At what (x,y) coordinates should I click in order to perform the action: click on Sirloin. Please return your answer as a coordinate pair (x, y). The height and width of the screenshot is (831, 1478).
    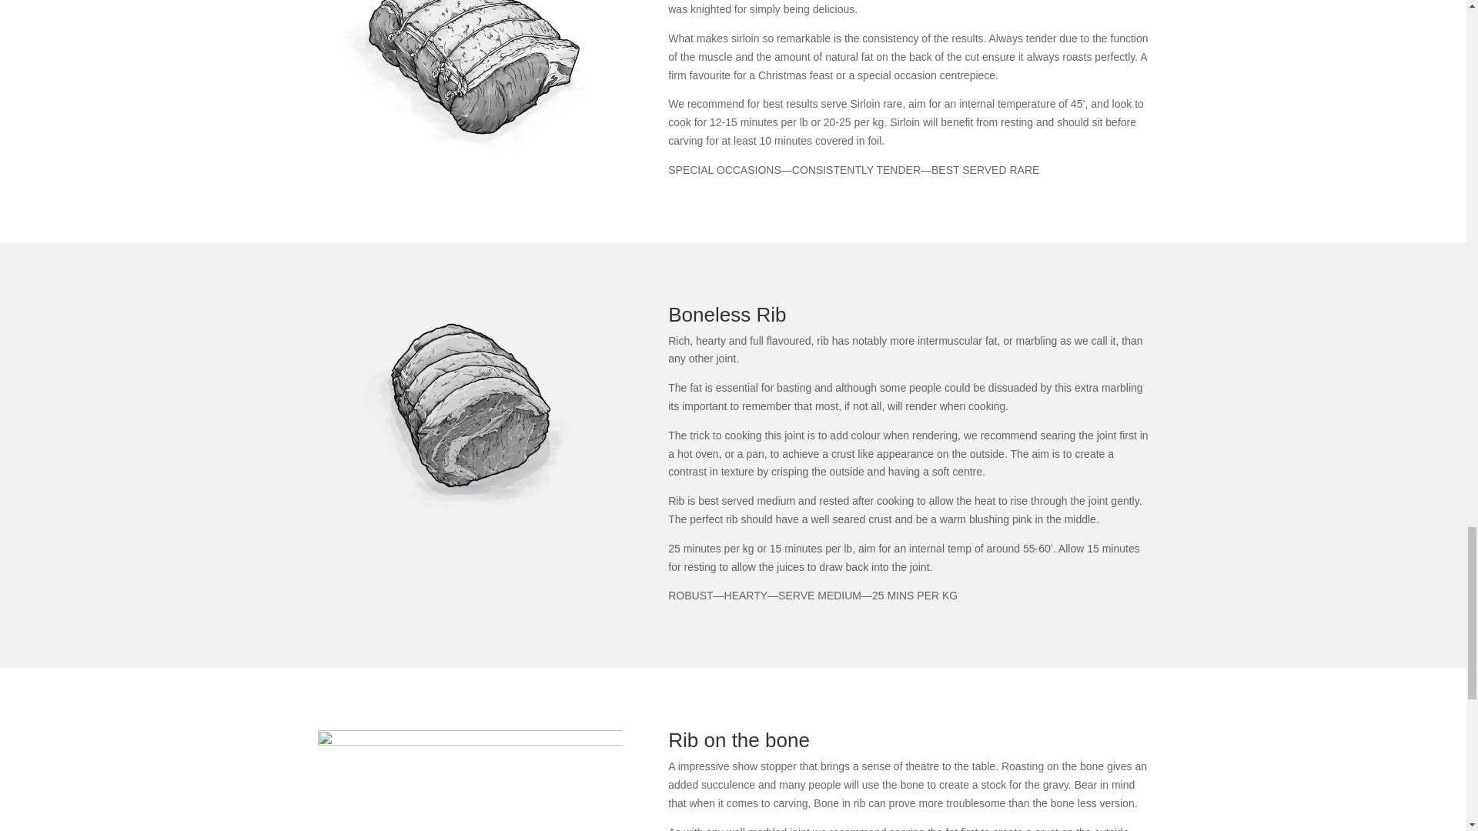
    Looking at the image, I should click on (470, 82).